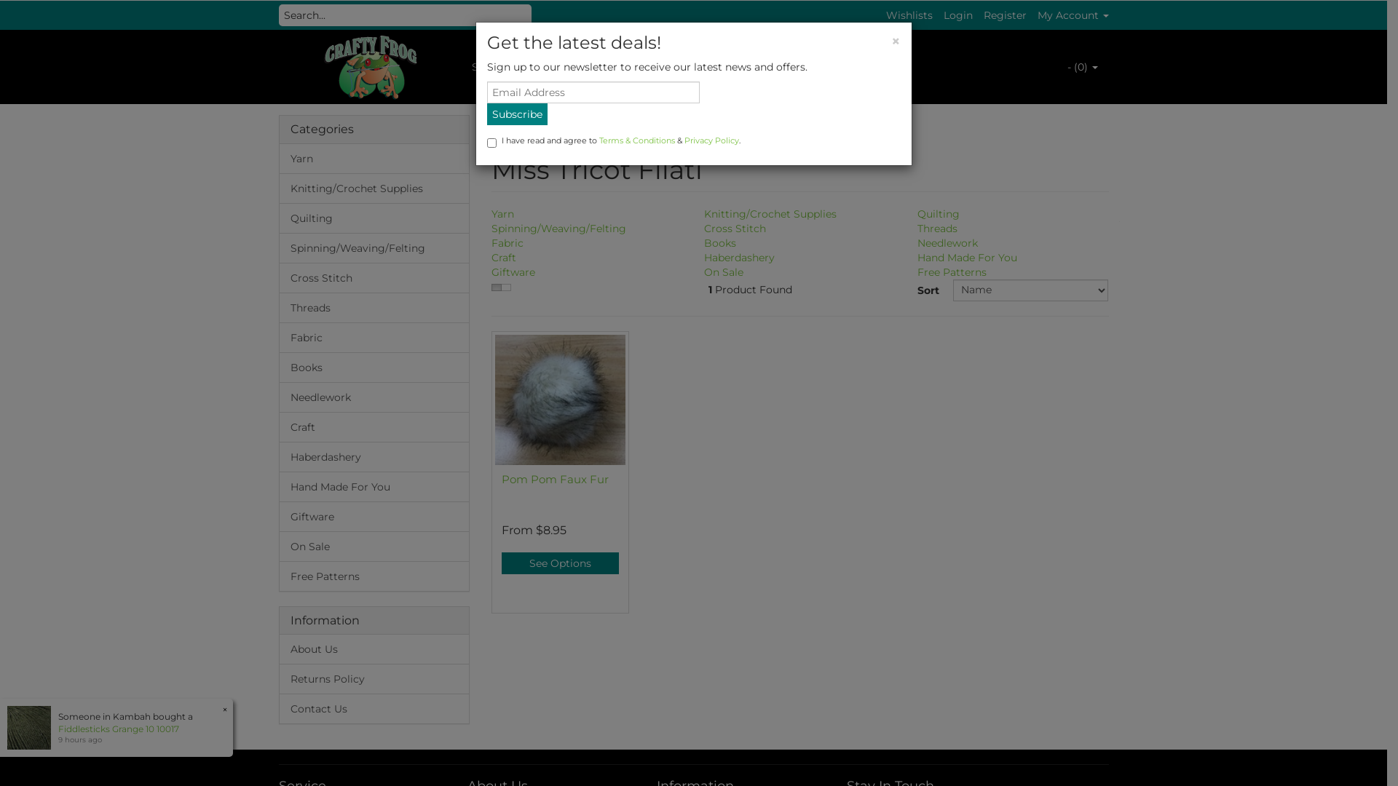 Image resolution: width=1398 pixels, height=786 pixels. What do you see at coordinates (374, 427) in the screenshot?
I see `Craft` at bounding box center [374, 427].